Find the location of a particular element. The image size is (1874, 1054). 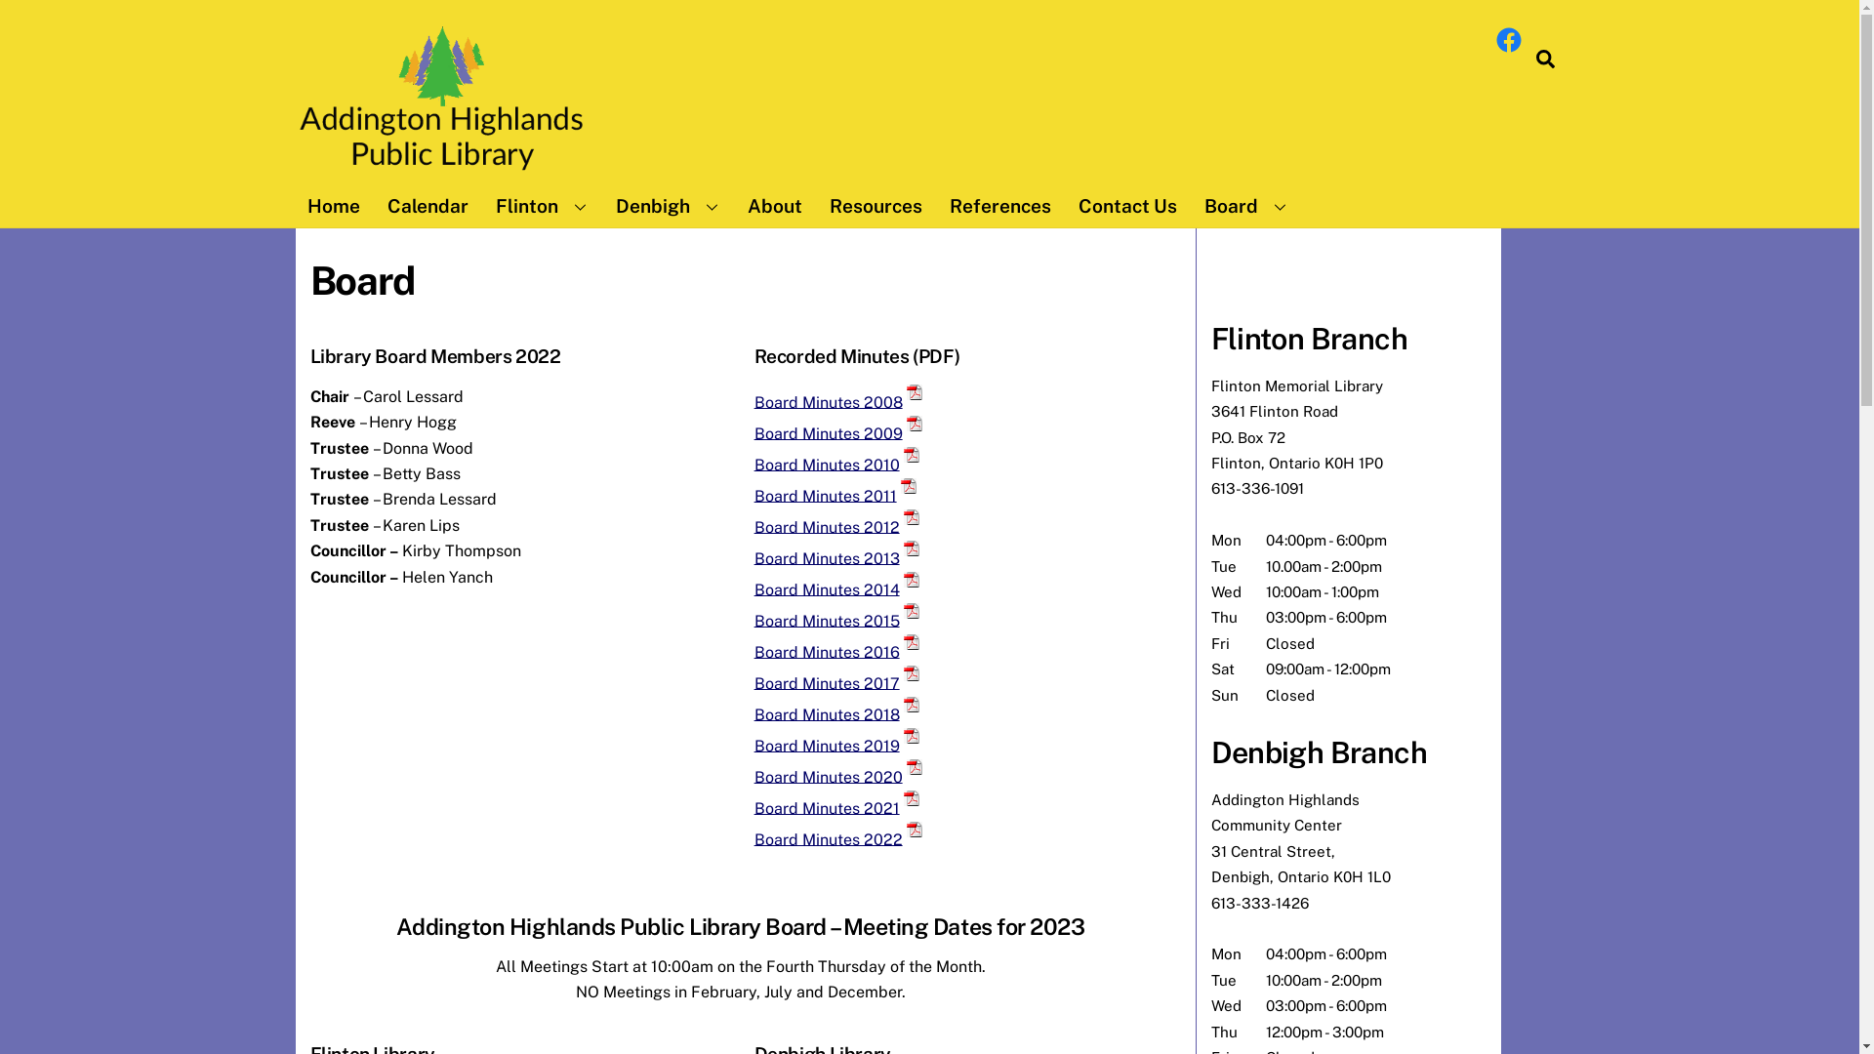

Board Minutes 2013 is located at coordinates (828, 558).